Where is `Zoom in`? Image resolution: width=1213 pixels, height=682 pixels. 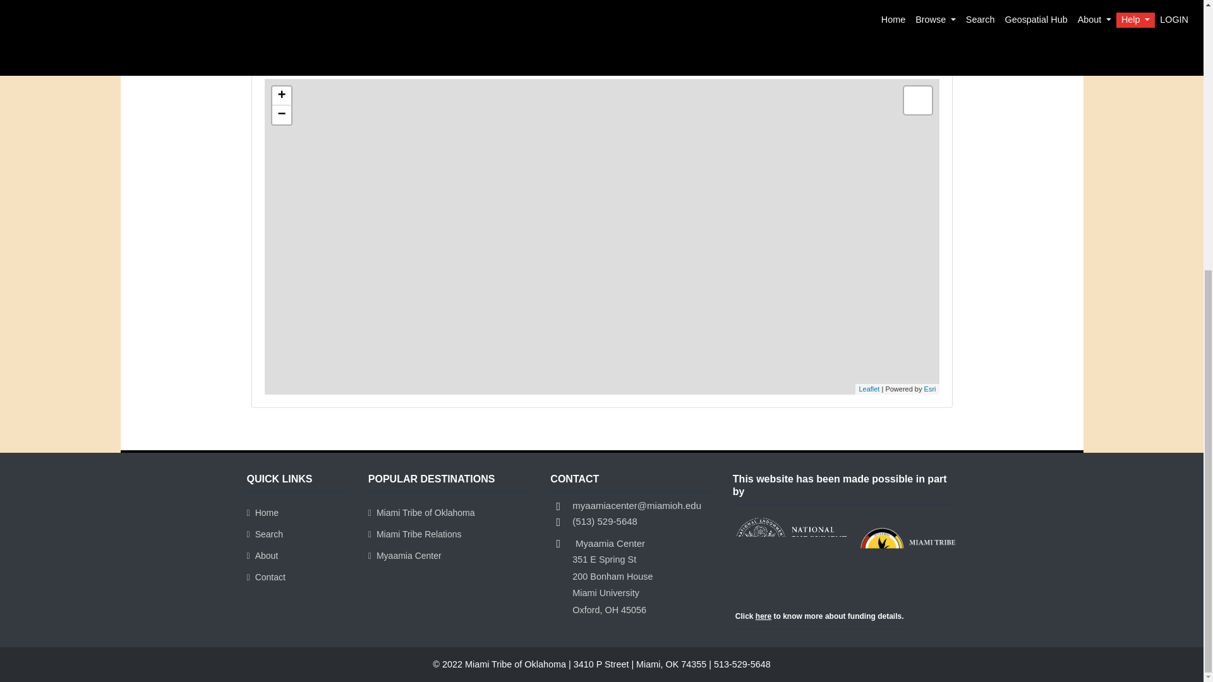 Zoom in is located at coordinates (281, 96).